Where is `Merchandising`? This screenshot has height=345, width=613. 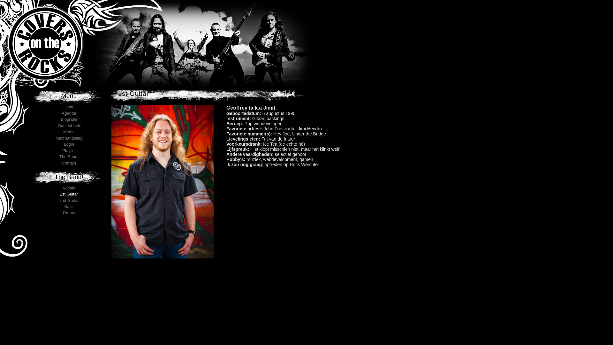 Merchandising is located at coordinates (69, 138).